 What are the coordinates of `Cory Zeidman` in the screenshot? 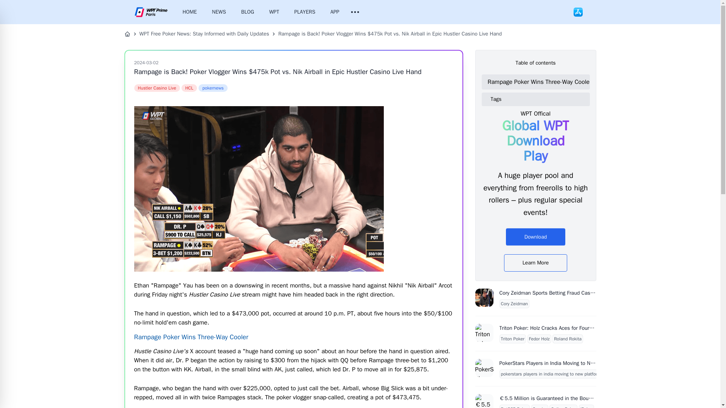 It's located at (514, 304).